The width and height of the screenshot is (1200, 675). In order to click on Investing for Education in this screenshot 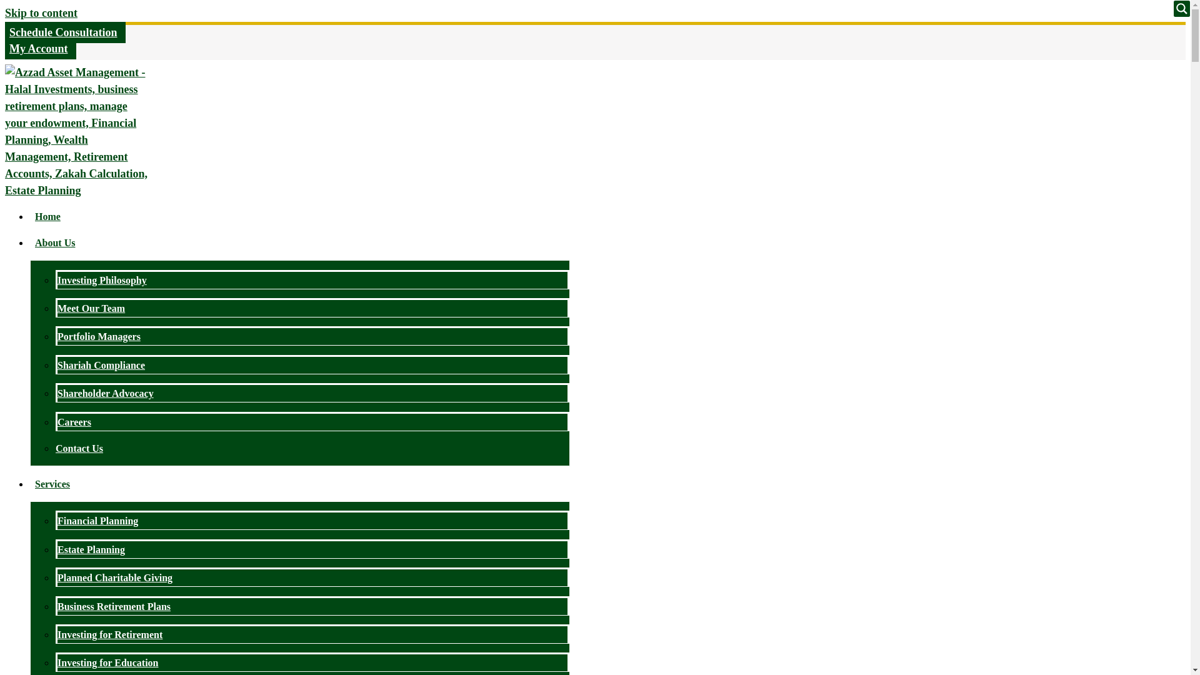, I will do `click(107, 662)`.